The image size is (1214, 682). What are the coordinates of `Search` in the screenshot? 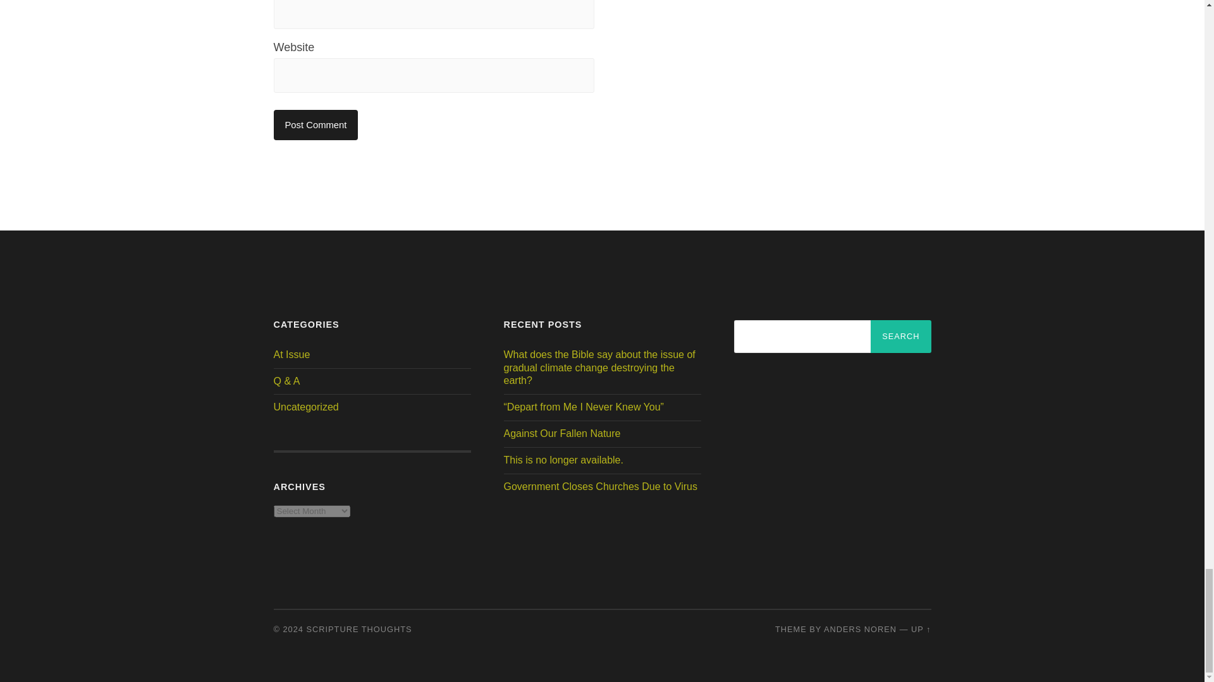 It's located at (900, 336).